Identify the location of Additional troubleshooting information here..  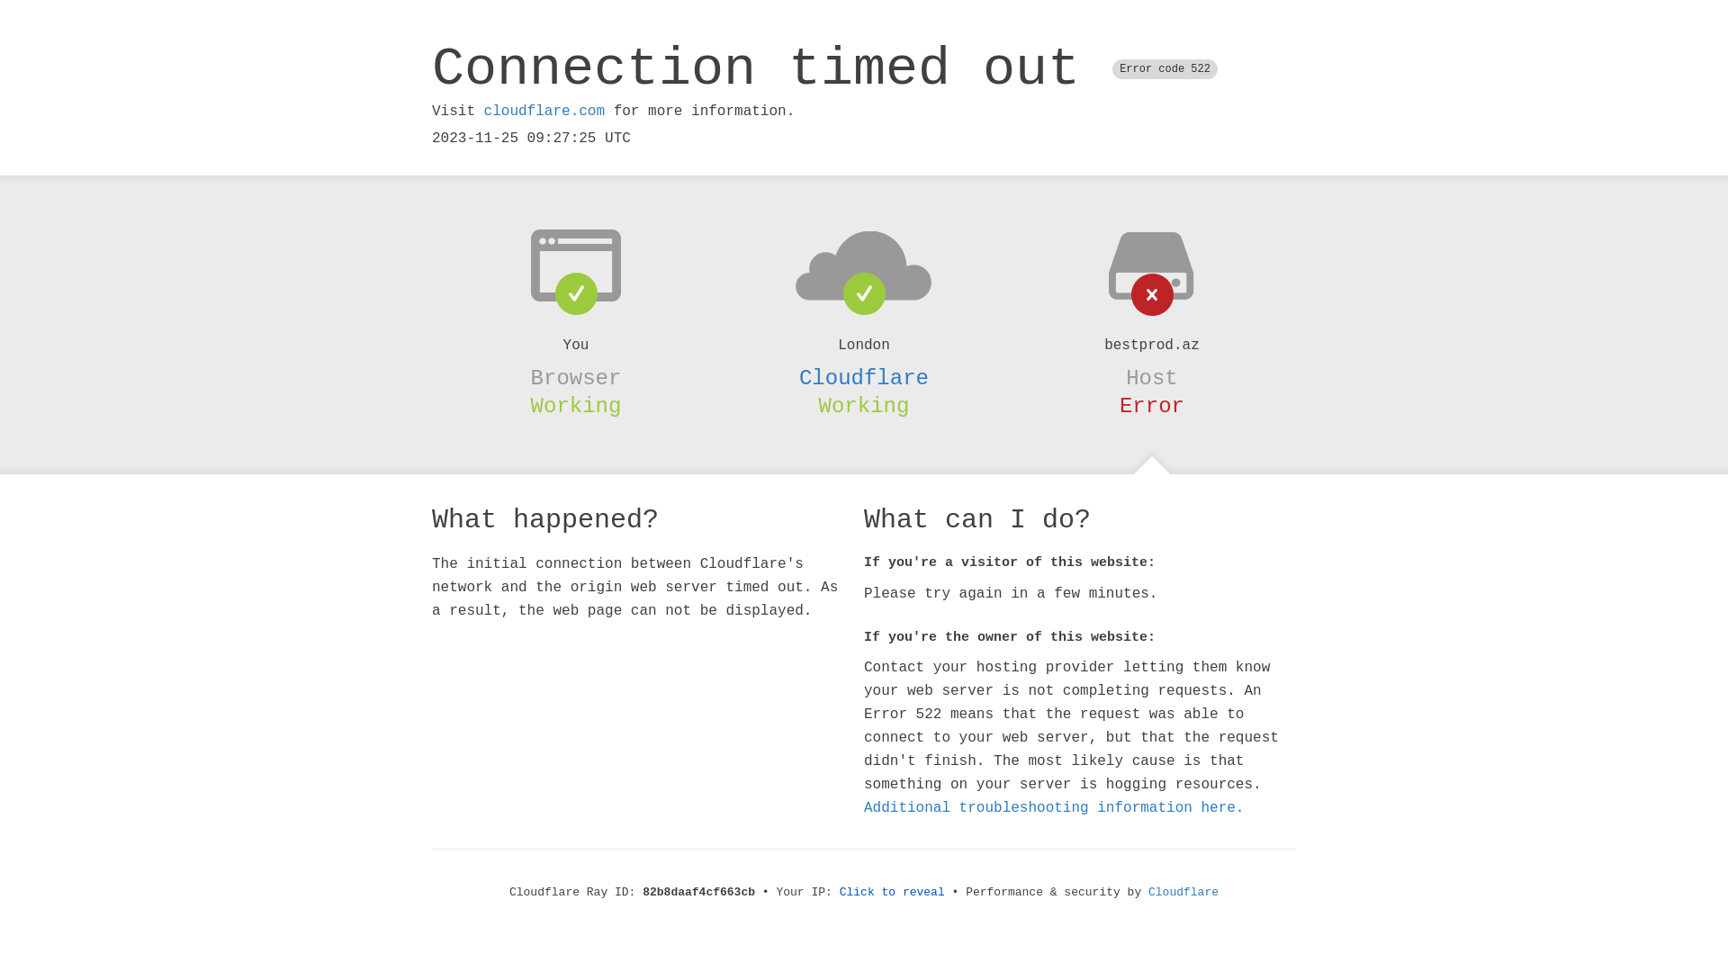
(1054, 808).